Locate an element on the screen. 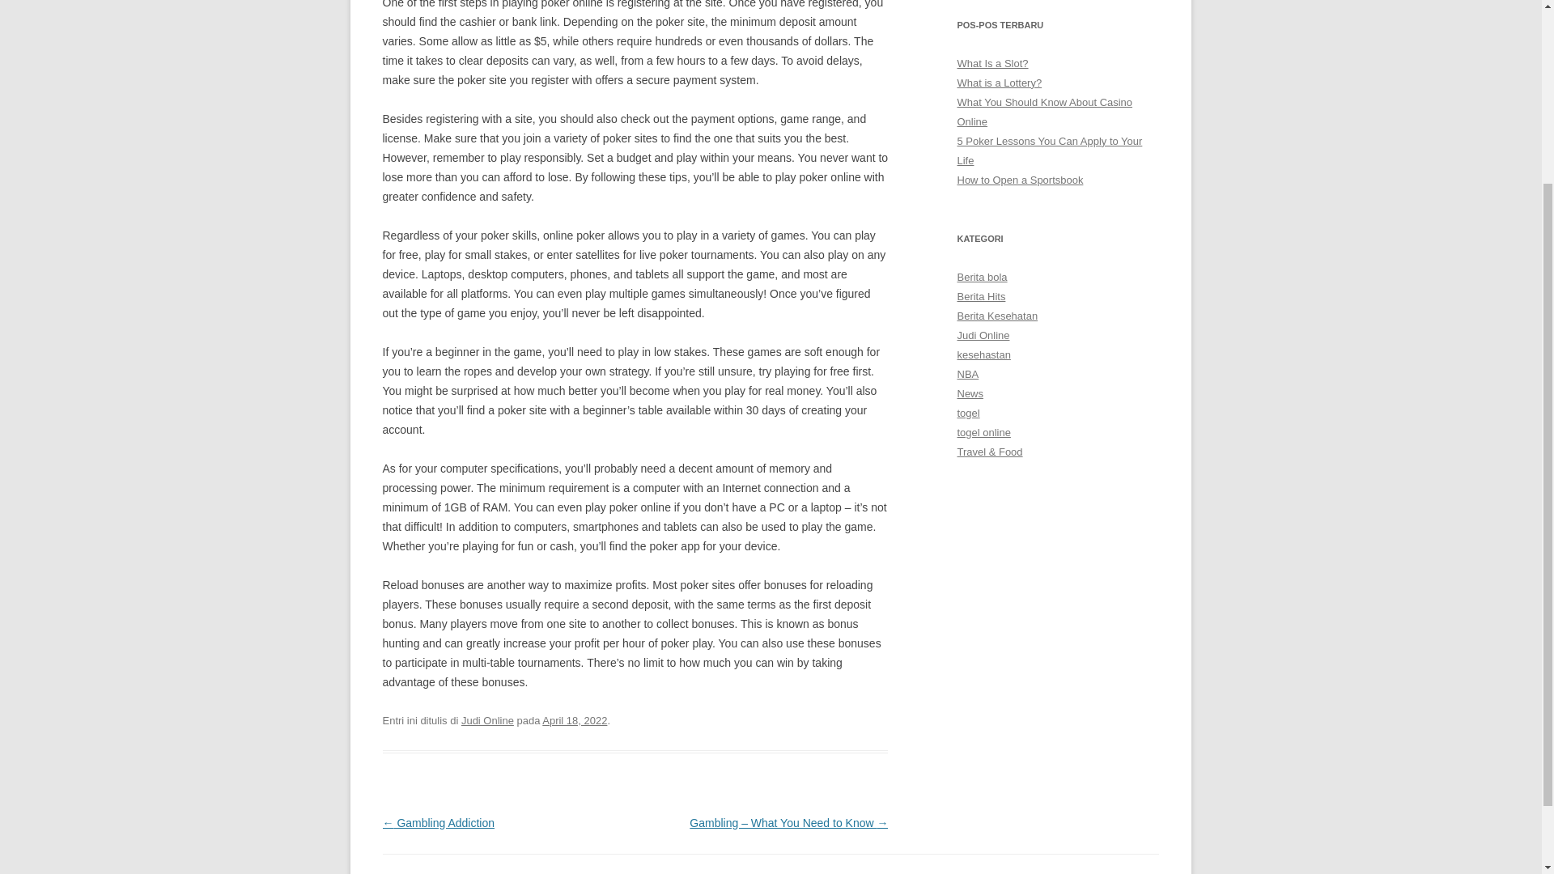  5 Poker Lessons You Can Apply to Your Life is located at coordinates (1049, 151).